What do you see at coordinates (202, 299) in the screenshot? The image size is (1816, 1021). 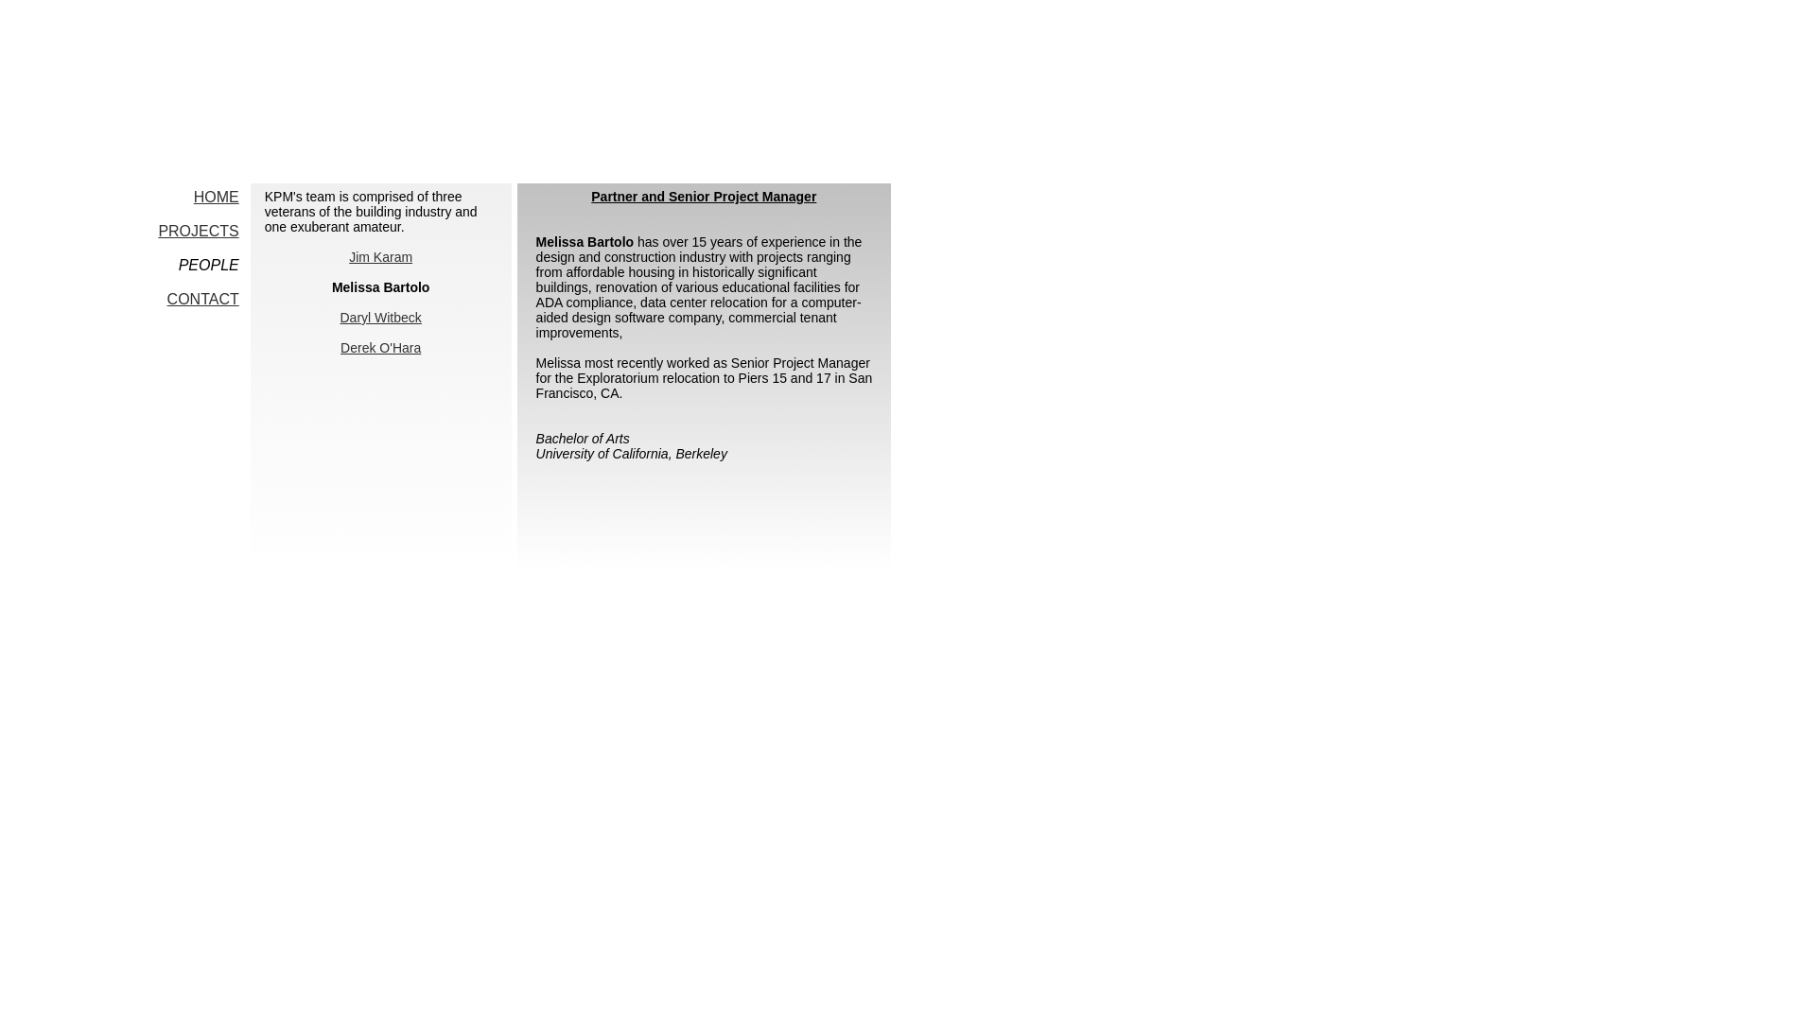 I see `CONTACT` at bounding box center [202, 299].